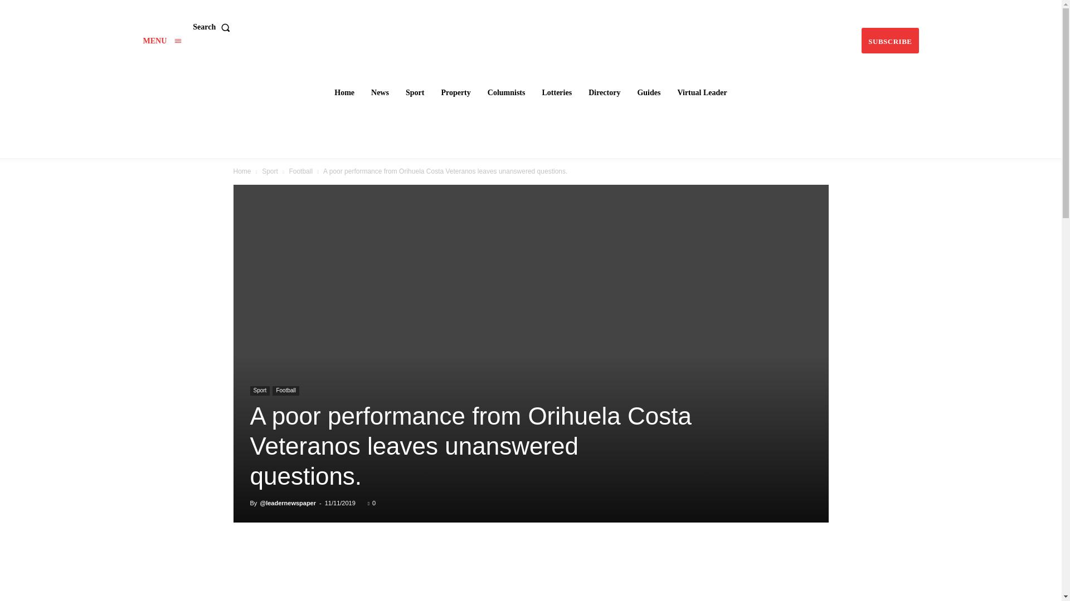  I want to click on theleader.info, so click(532, 26).